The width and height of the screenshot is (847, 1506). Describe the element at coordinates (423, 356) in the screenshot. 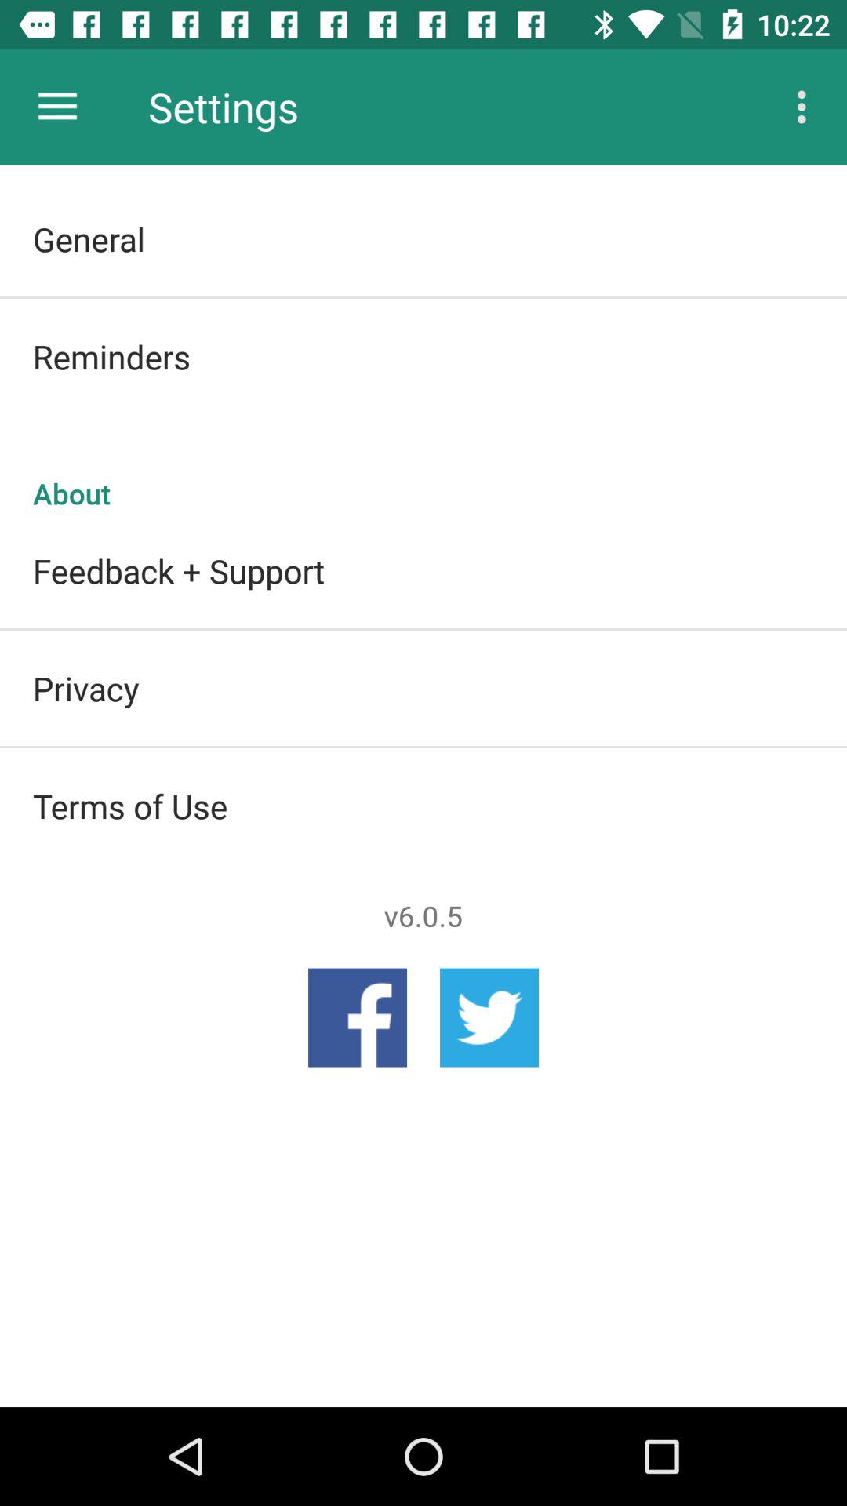

I see `scroll until the reminders` at that location.